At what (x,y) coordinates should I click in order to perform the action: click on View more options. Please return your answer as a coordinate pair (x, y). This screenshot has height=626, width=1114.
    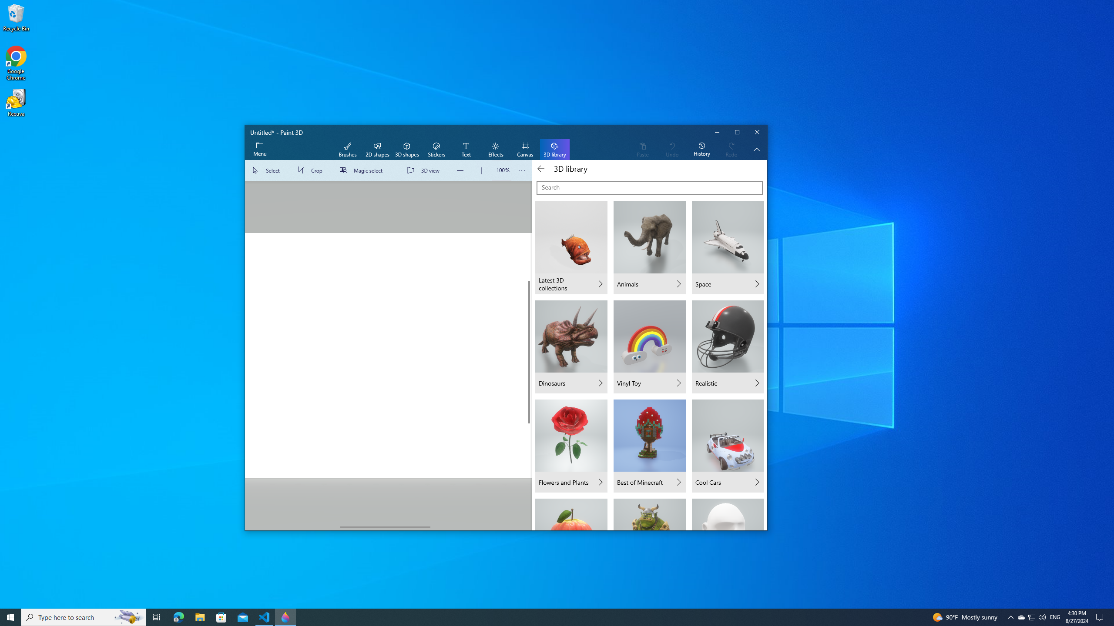
    Looking at the image, I should click on (522, 170).